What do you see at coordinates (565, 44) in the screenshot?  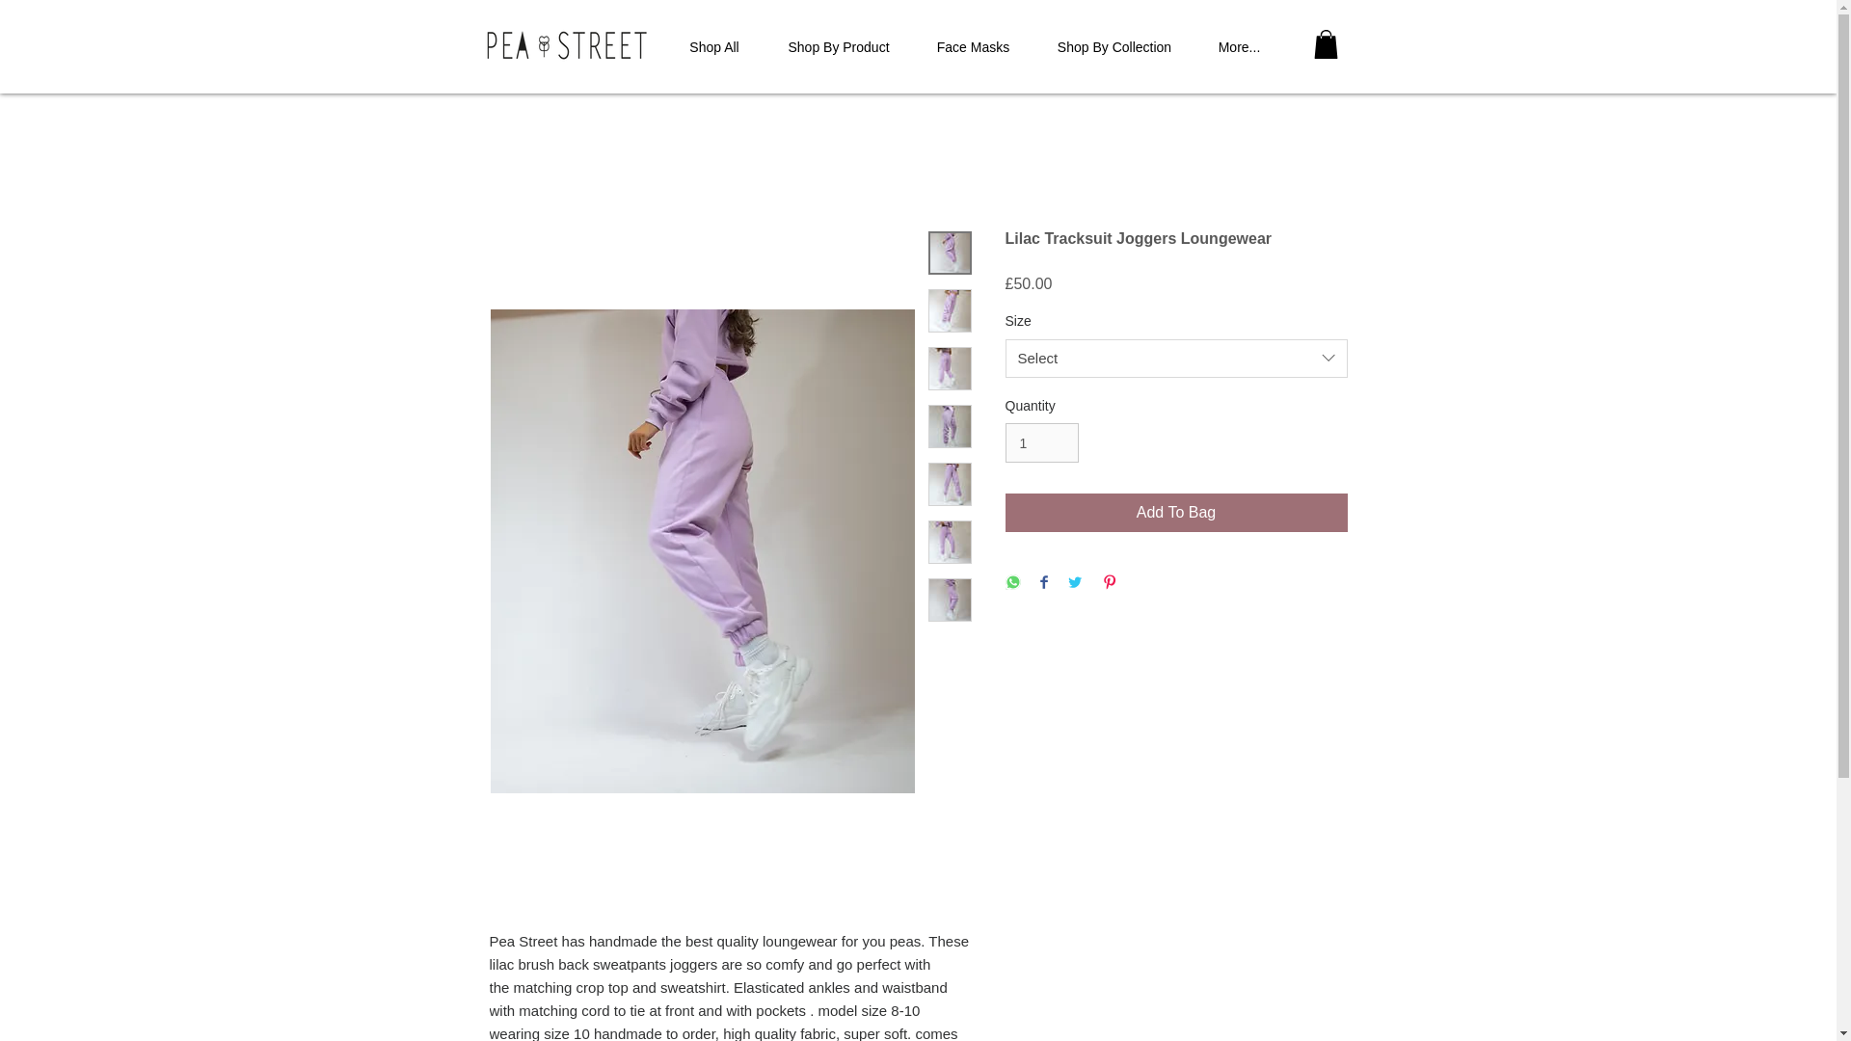 I see `logo.png` at bounding box center [565, 44].